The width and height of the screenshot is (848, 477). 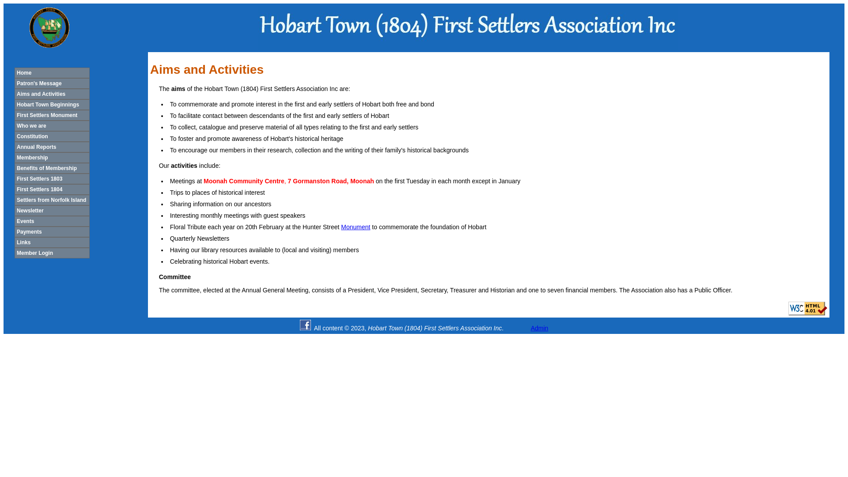 I want to click on Hobart Town Beginnings, so click(x=52, y=105).